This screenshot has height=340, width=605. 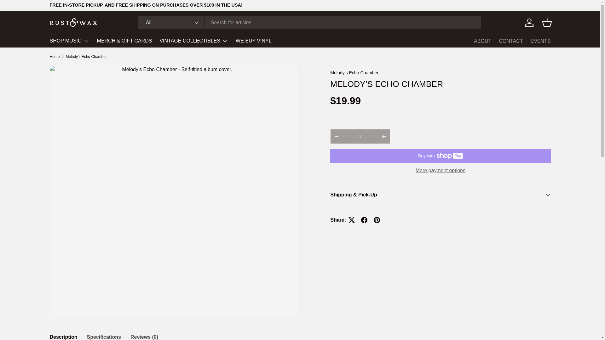 I want to click on Home, so click(x=55, y=56).